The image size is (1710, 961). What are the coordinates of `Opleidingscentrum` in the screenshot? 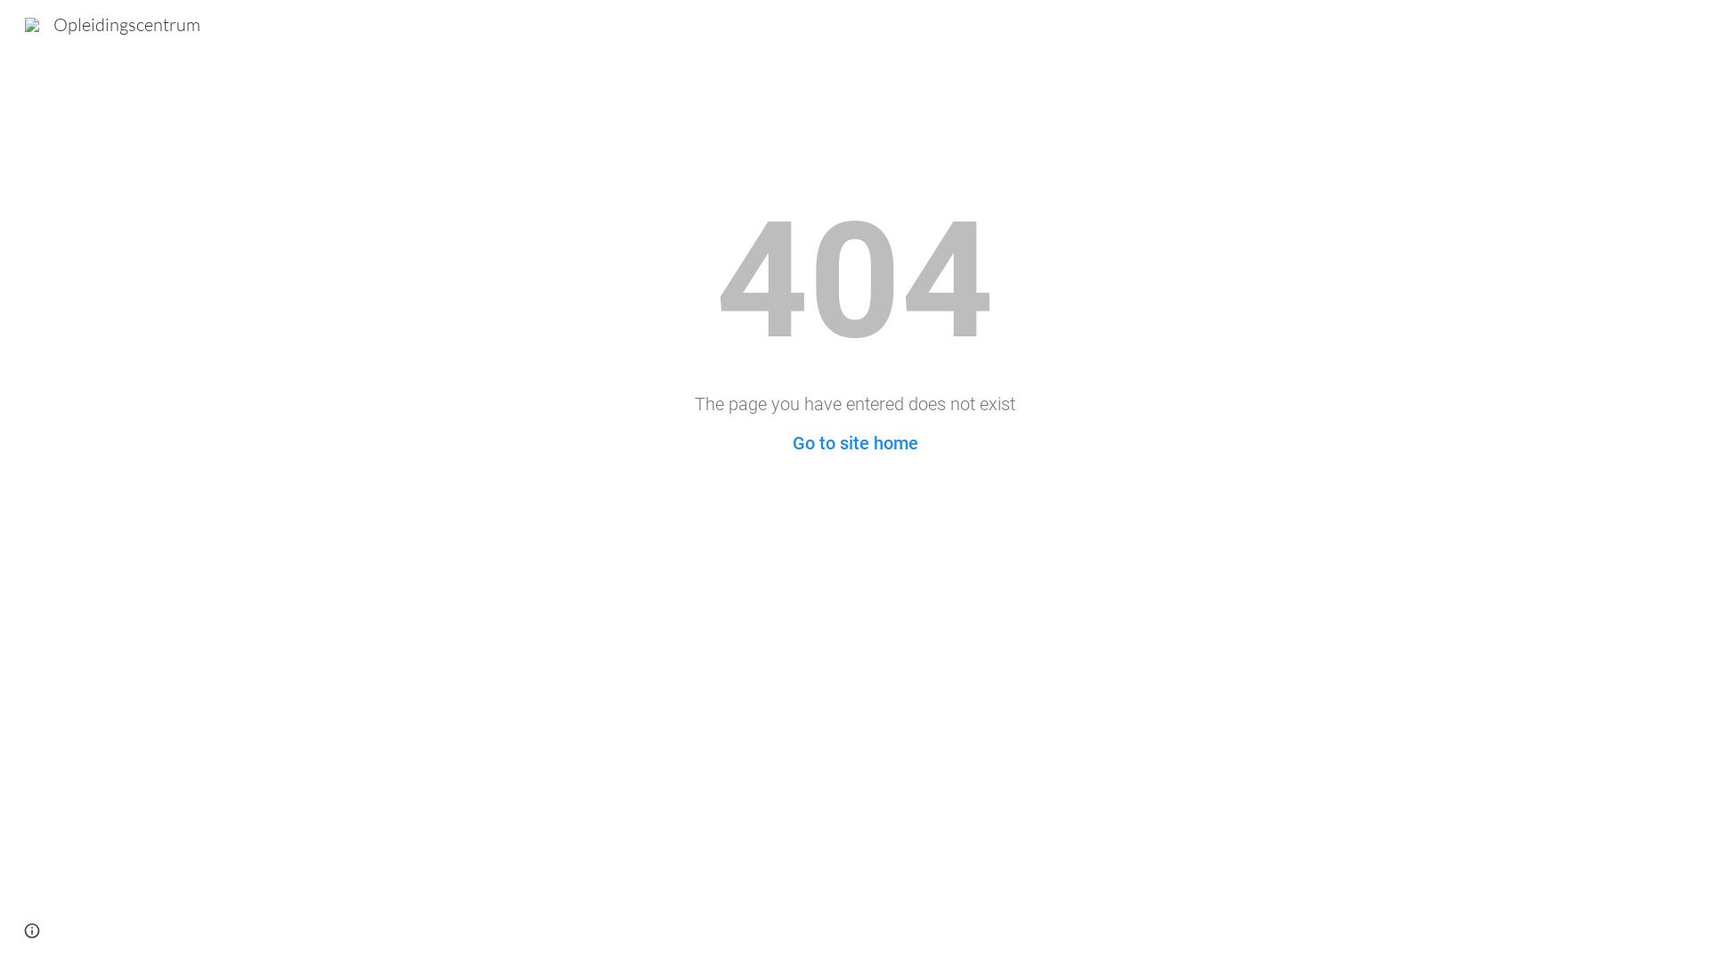 It's located at (112, 23).